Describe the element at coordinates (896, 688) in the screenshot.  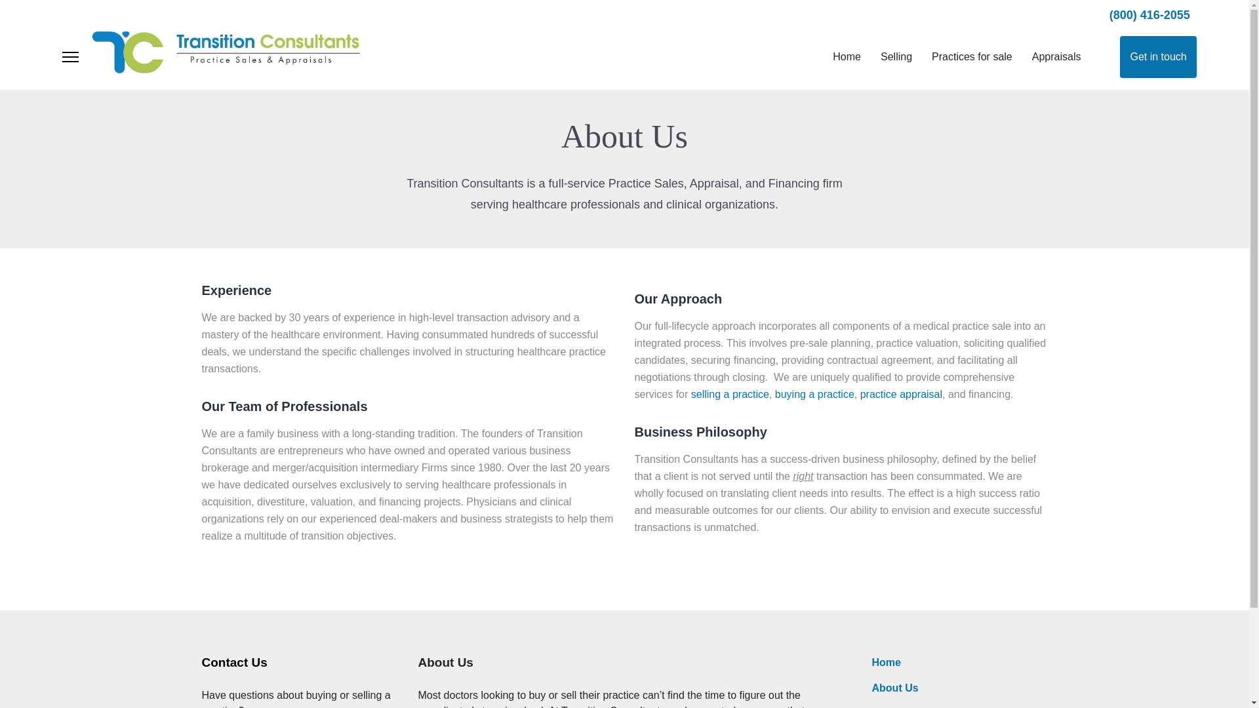
I see `About Us` at that location.